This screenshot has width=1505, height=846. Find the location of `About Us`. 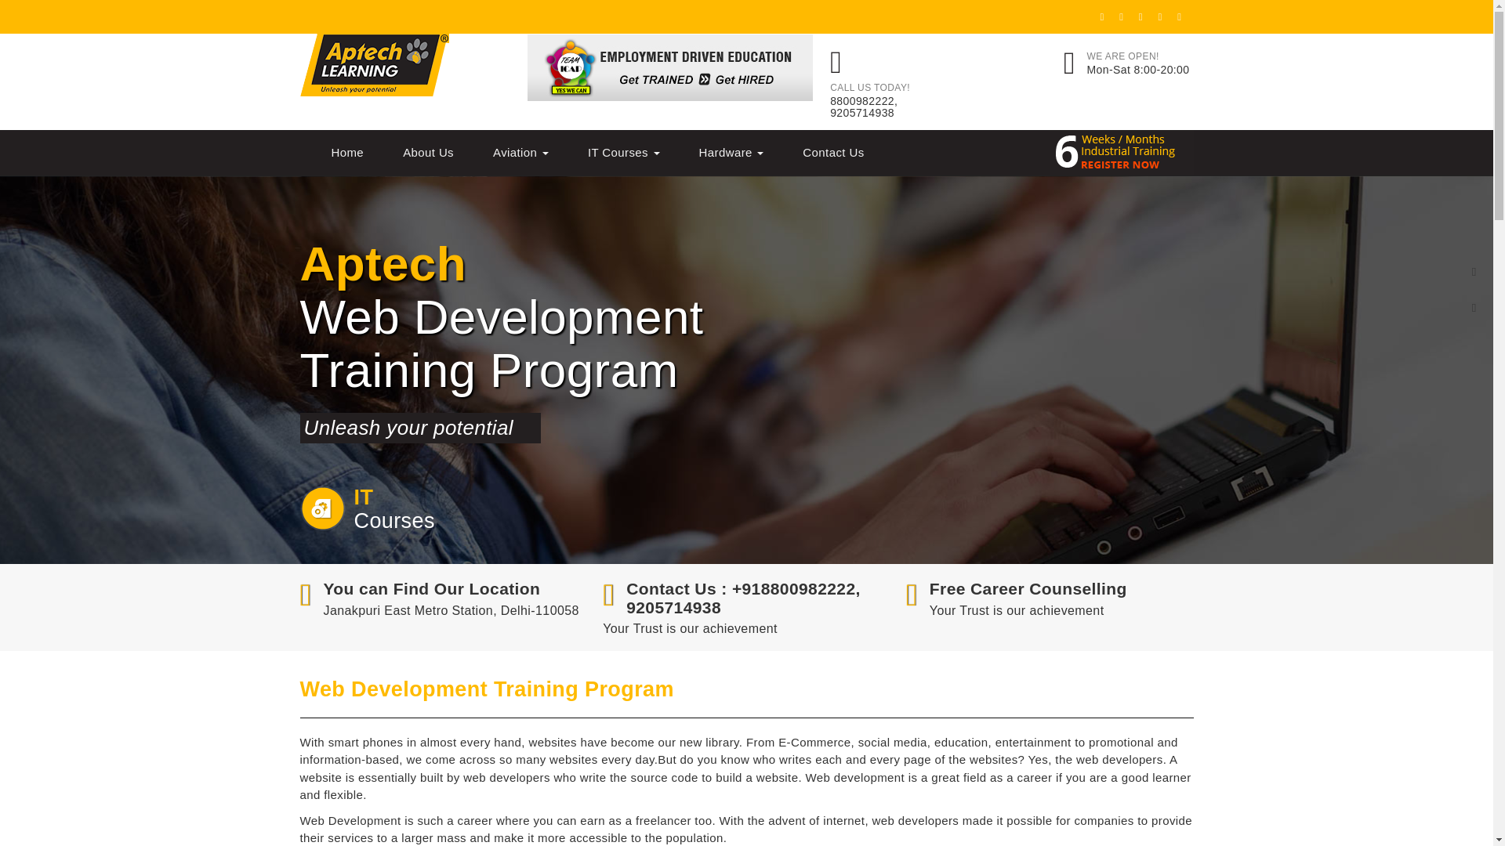

About Us is located at coordinates (428, 152).